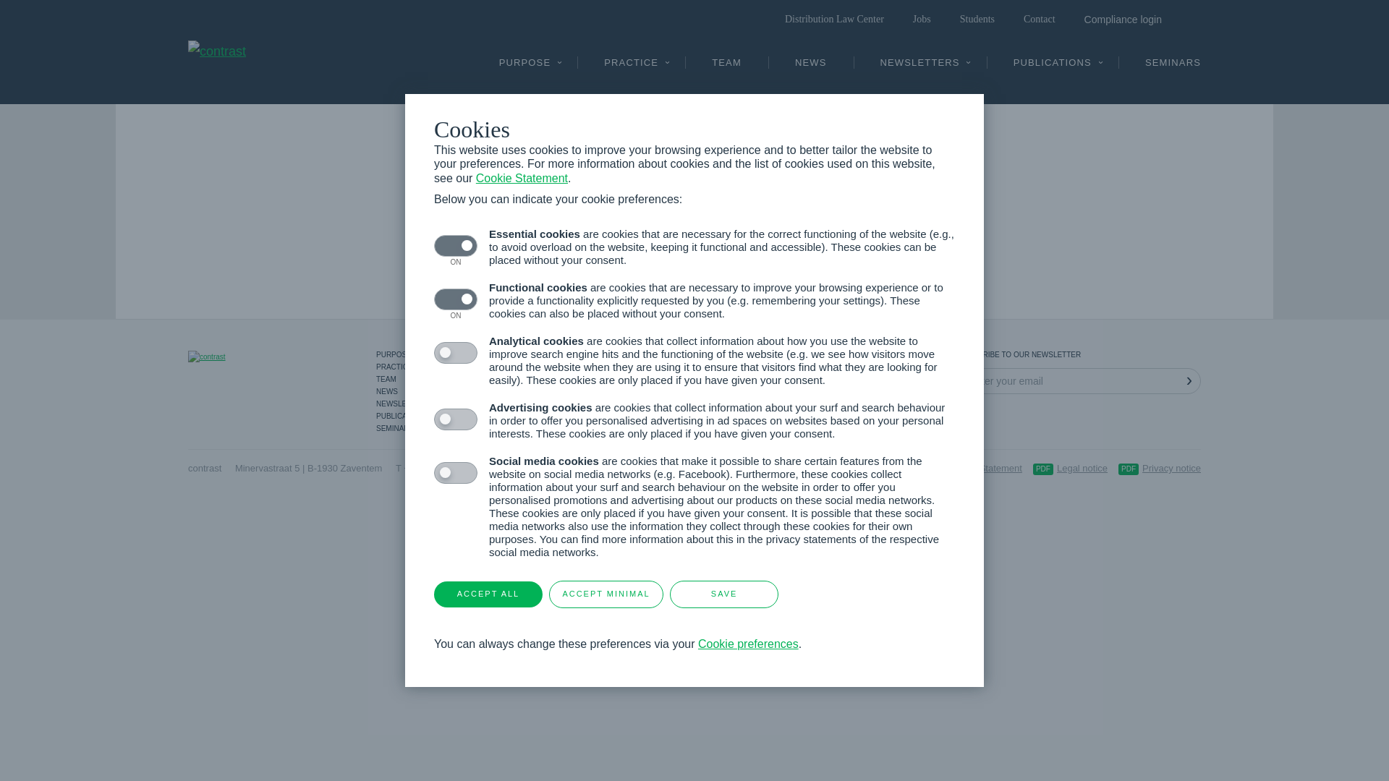 This screenshot has height=781, width=1389. What do you see at coordinates (434, 354) in the screenshot?
I see `PURPOSE` at bounding box center [434, 354].